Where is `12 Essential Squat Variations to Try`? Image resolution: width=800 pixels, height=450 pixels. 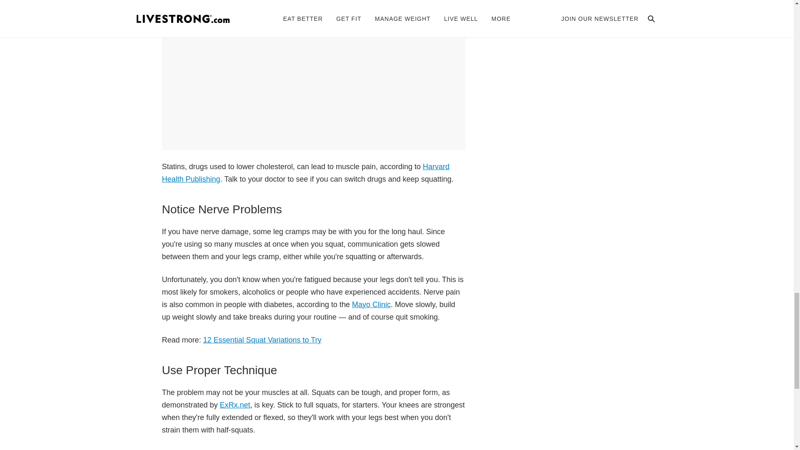
12 Essential Squat Variations to Try is located at coordinates (262, 340).